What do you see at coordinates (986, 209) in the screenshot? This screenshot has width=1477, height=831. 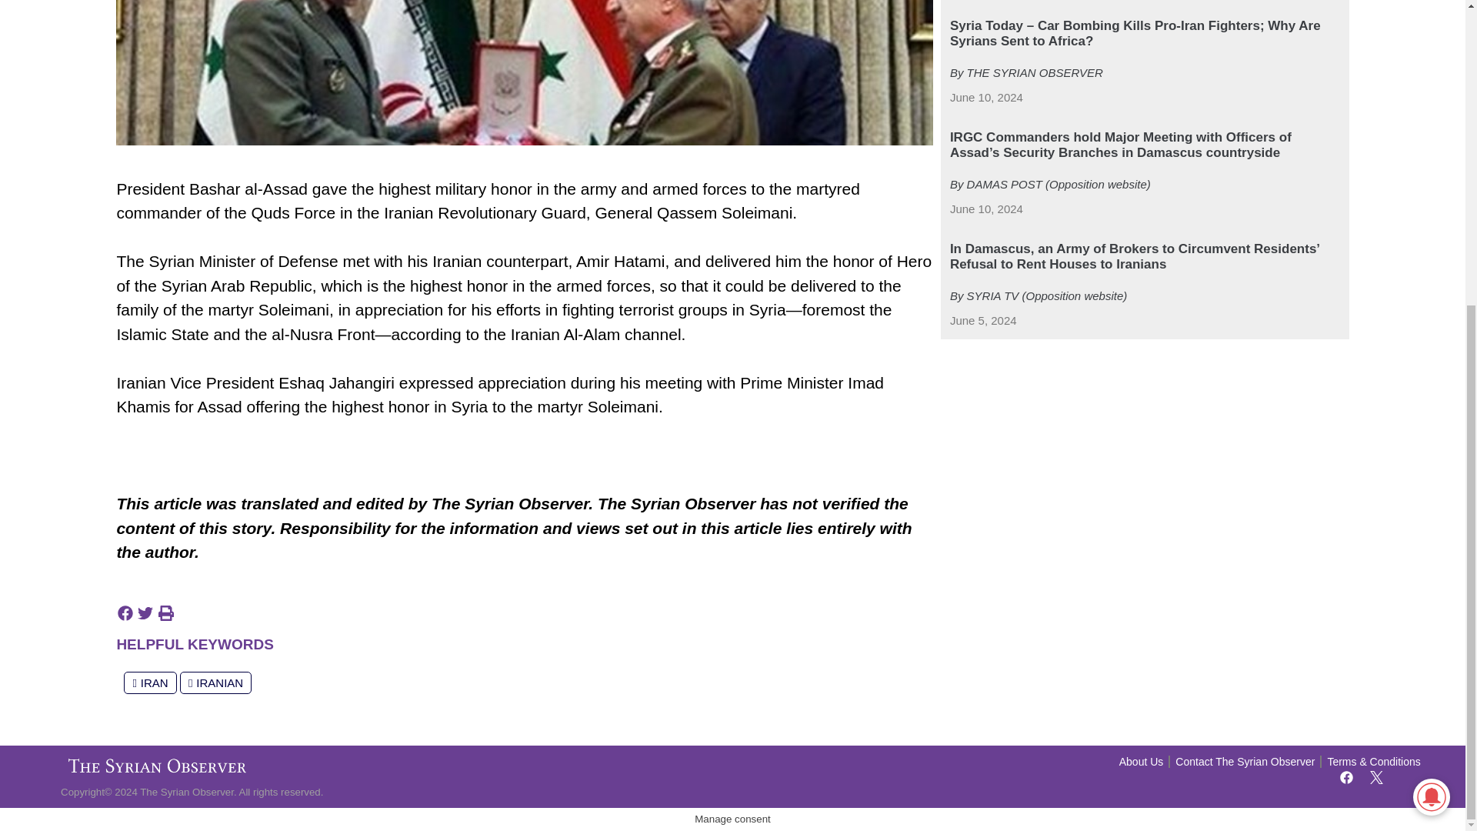 I see `June 10, 2024` at bounding box center [986, 209].